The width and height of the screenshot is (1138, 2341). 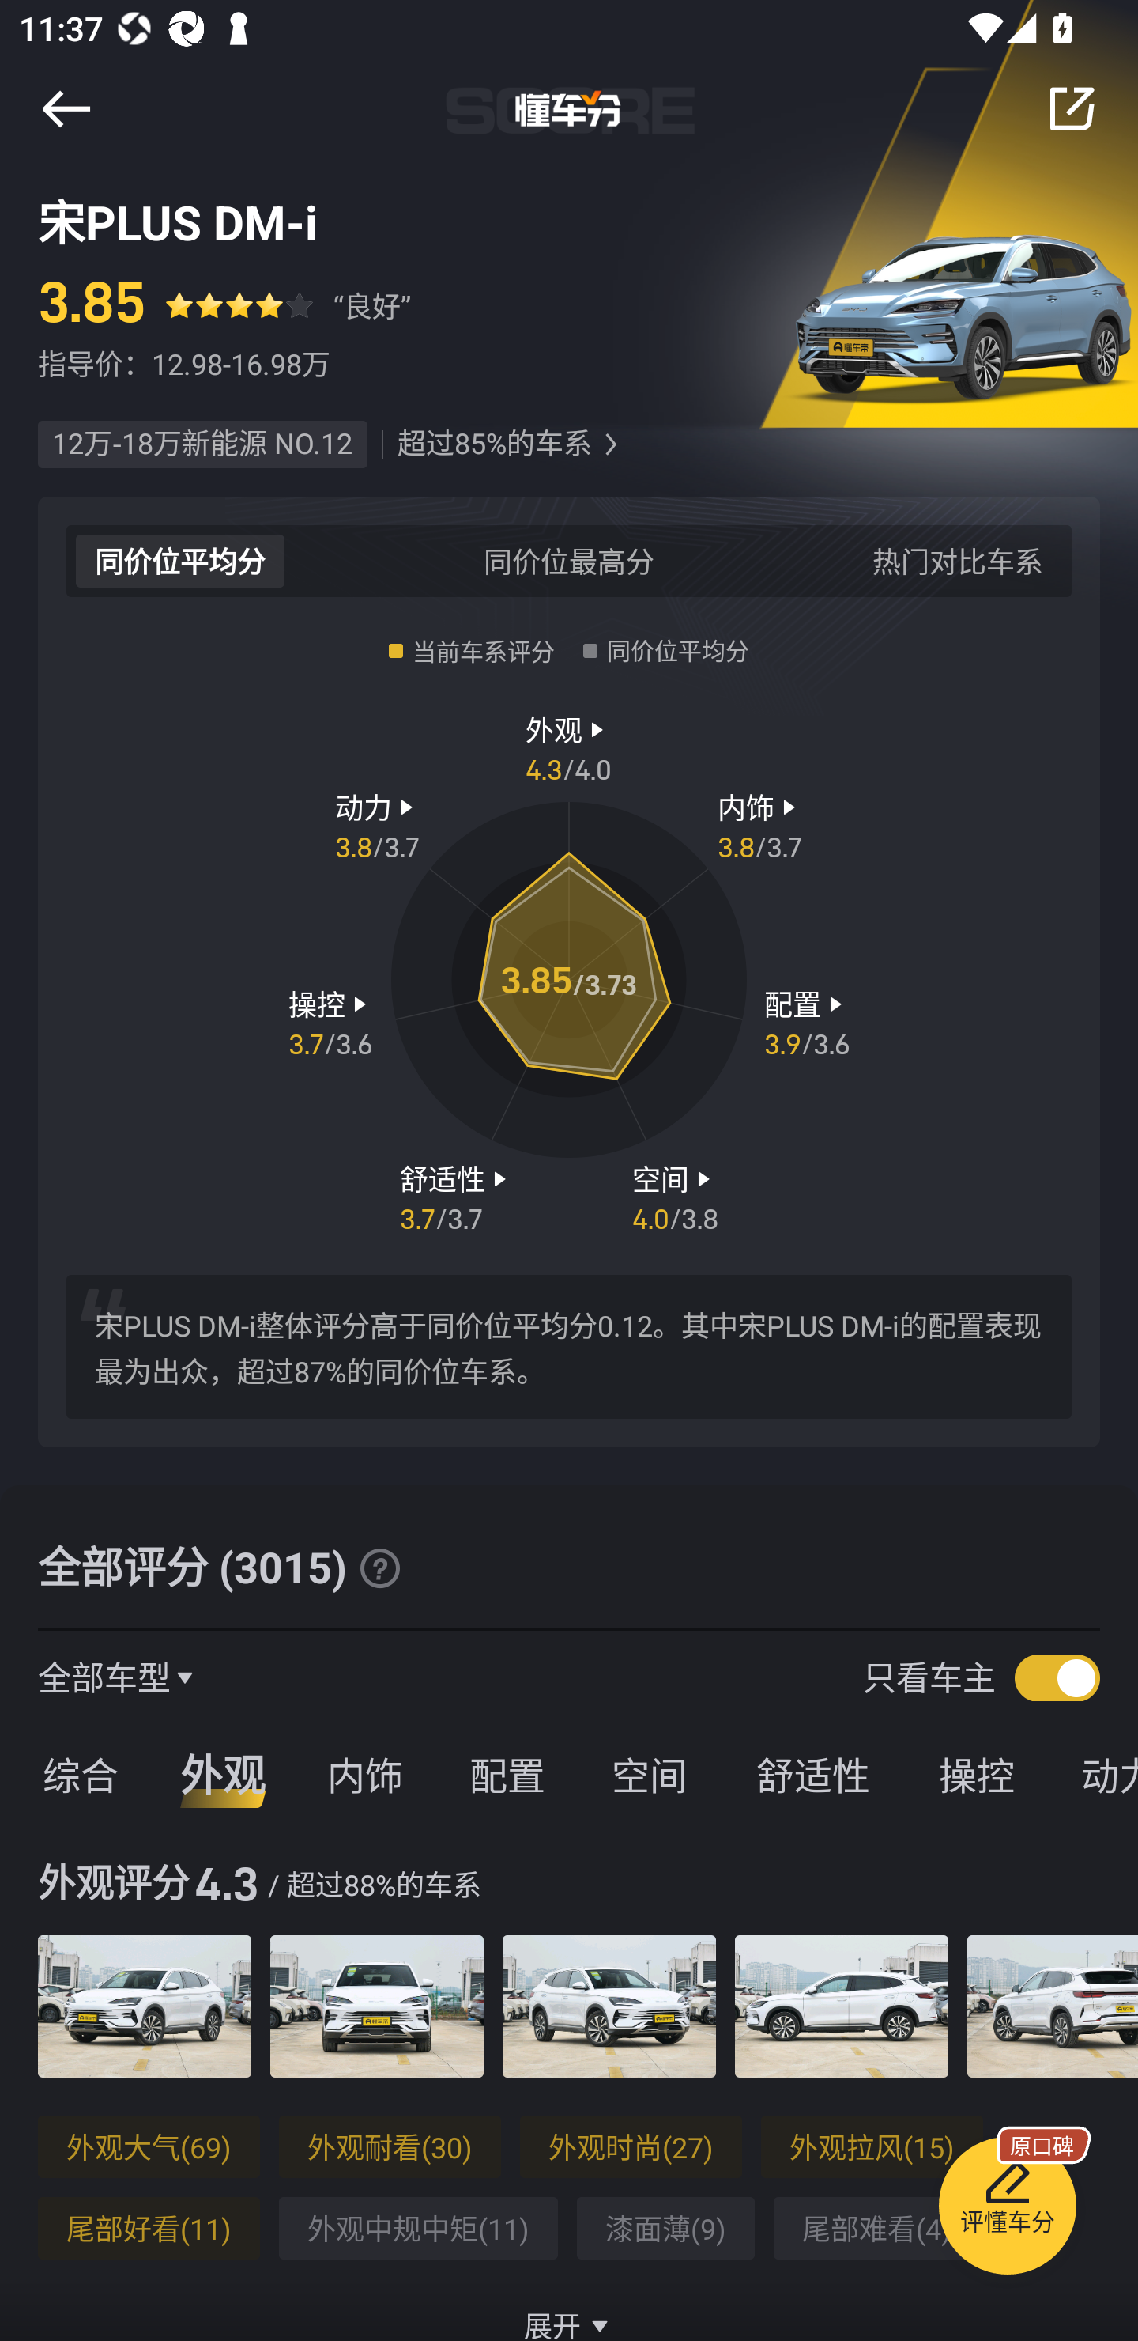 I want to click on 全部车型, so click(x=104, y=1677).